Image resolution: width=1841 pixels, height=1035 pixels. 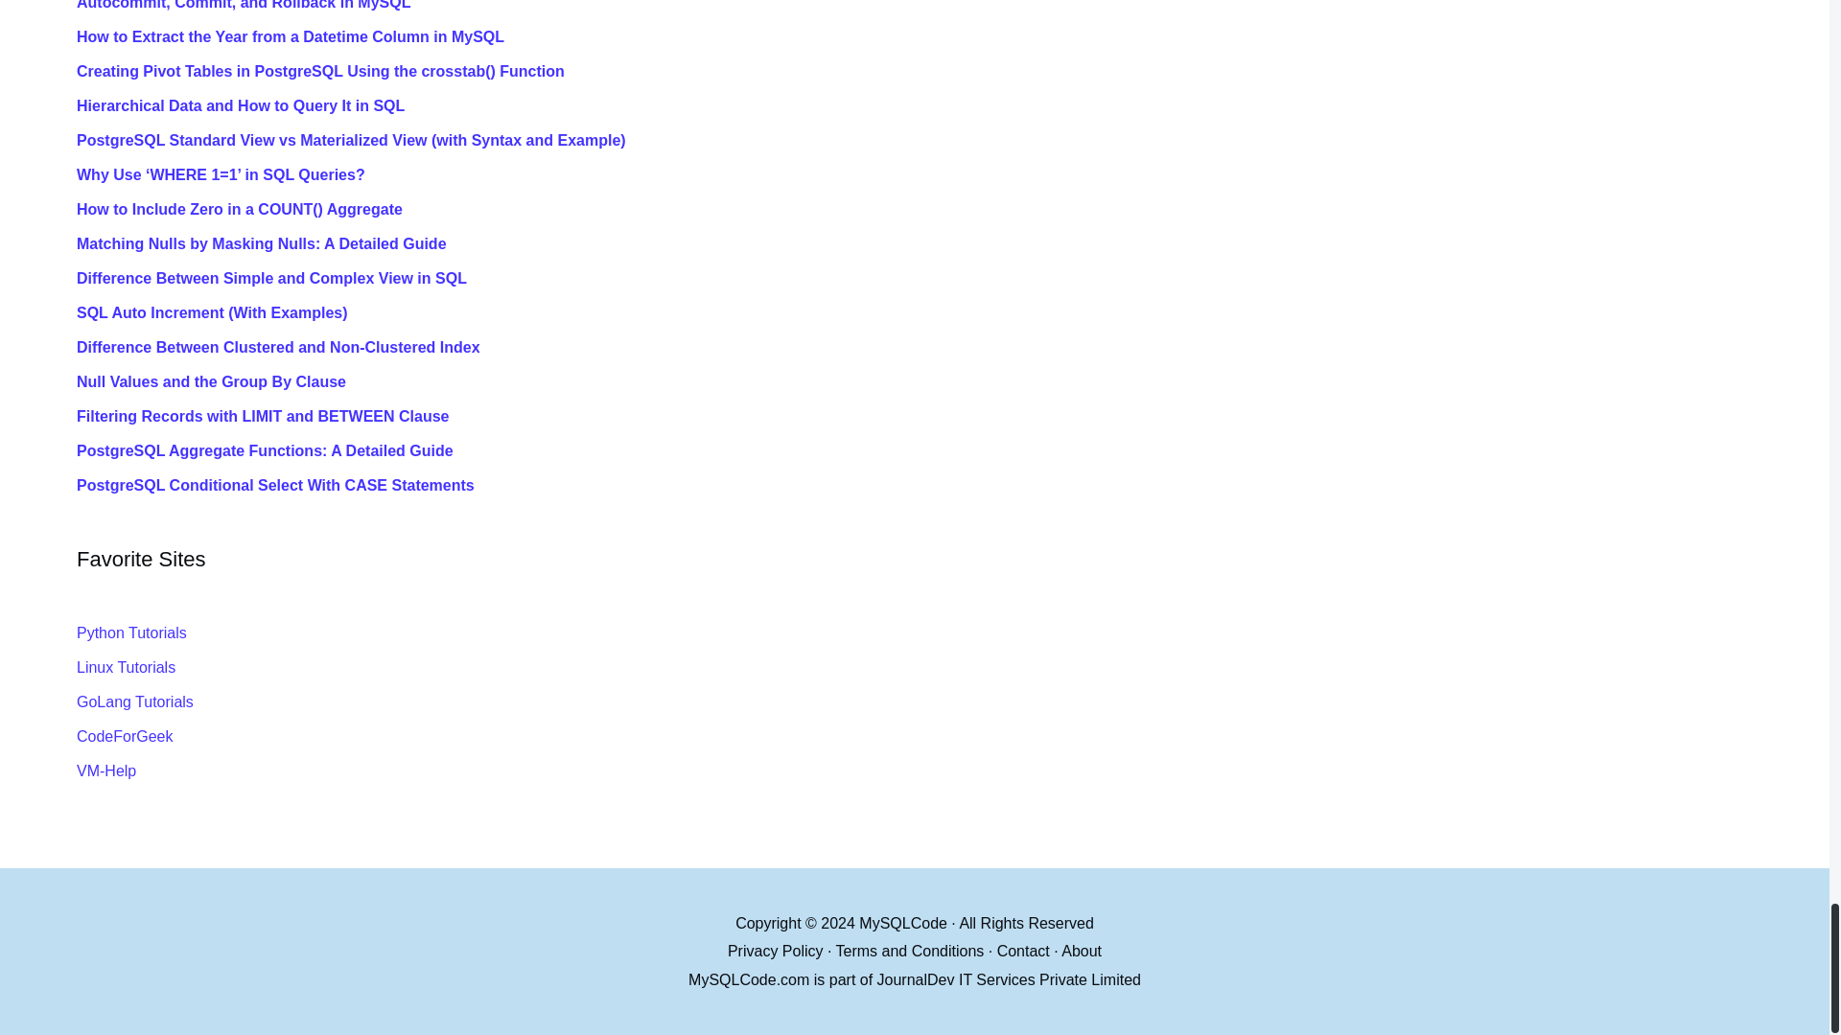 I want to click on GoLang Tutorials, so click(x=134, y=701).